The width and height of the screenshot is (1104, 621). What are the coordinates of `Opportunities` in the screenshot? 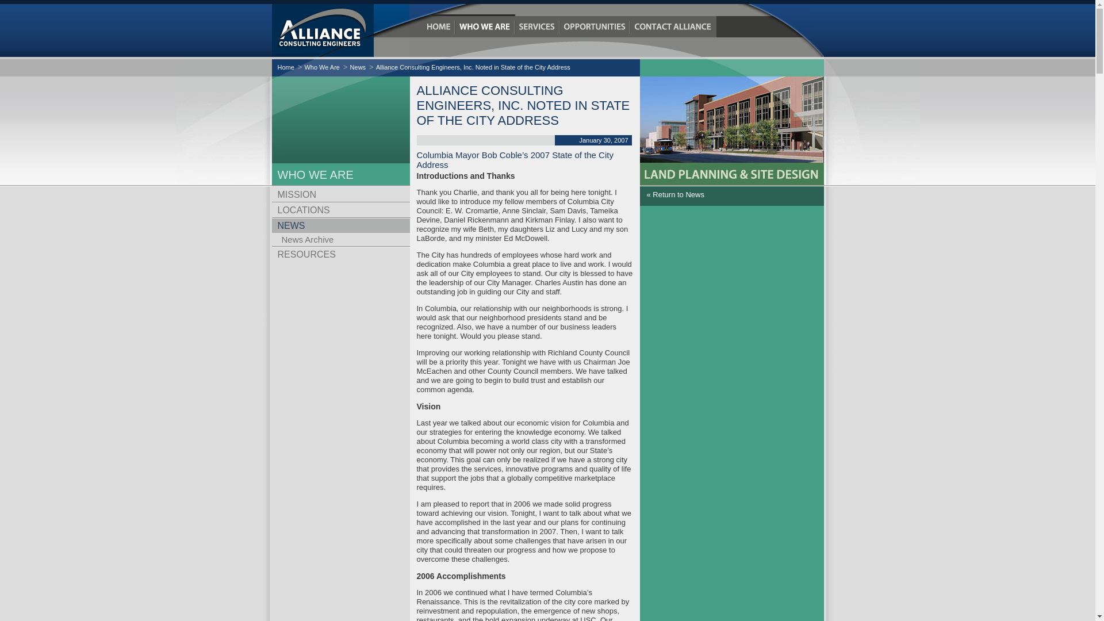 It's located at (595, 26).